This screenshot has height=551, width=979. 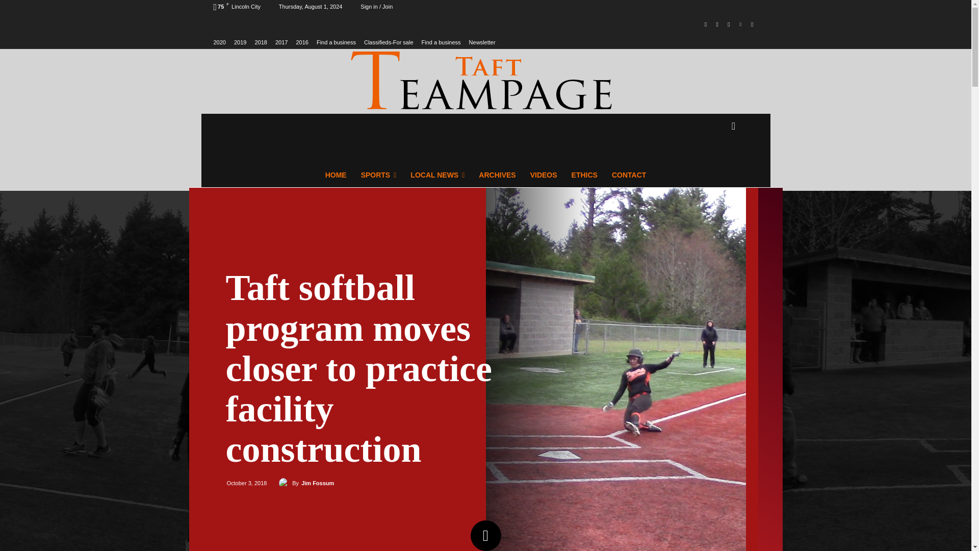 I want to click on Facebook, so click(x=706, y=24).